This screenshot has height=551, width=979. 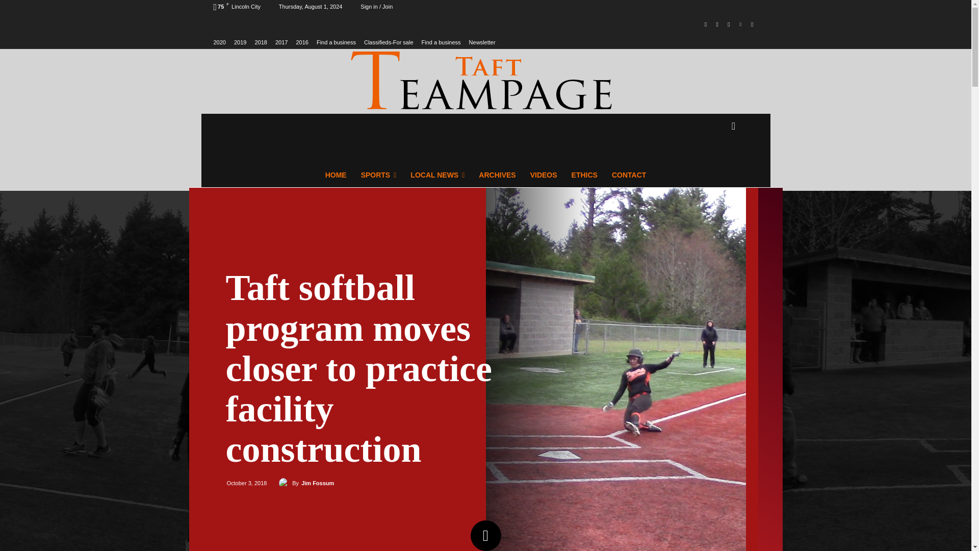 I want to click on Facebook, so click(x=706, y=24).